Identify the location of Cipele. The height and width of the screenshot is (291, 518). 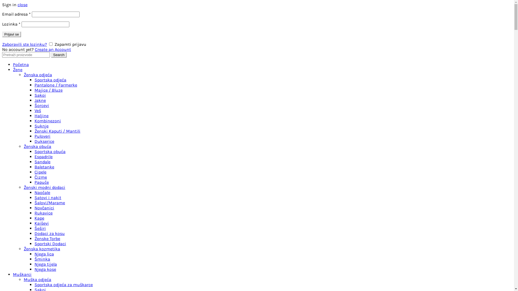
(40, 172).